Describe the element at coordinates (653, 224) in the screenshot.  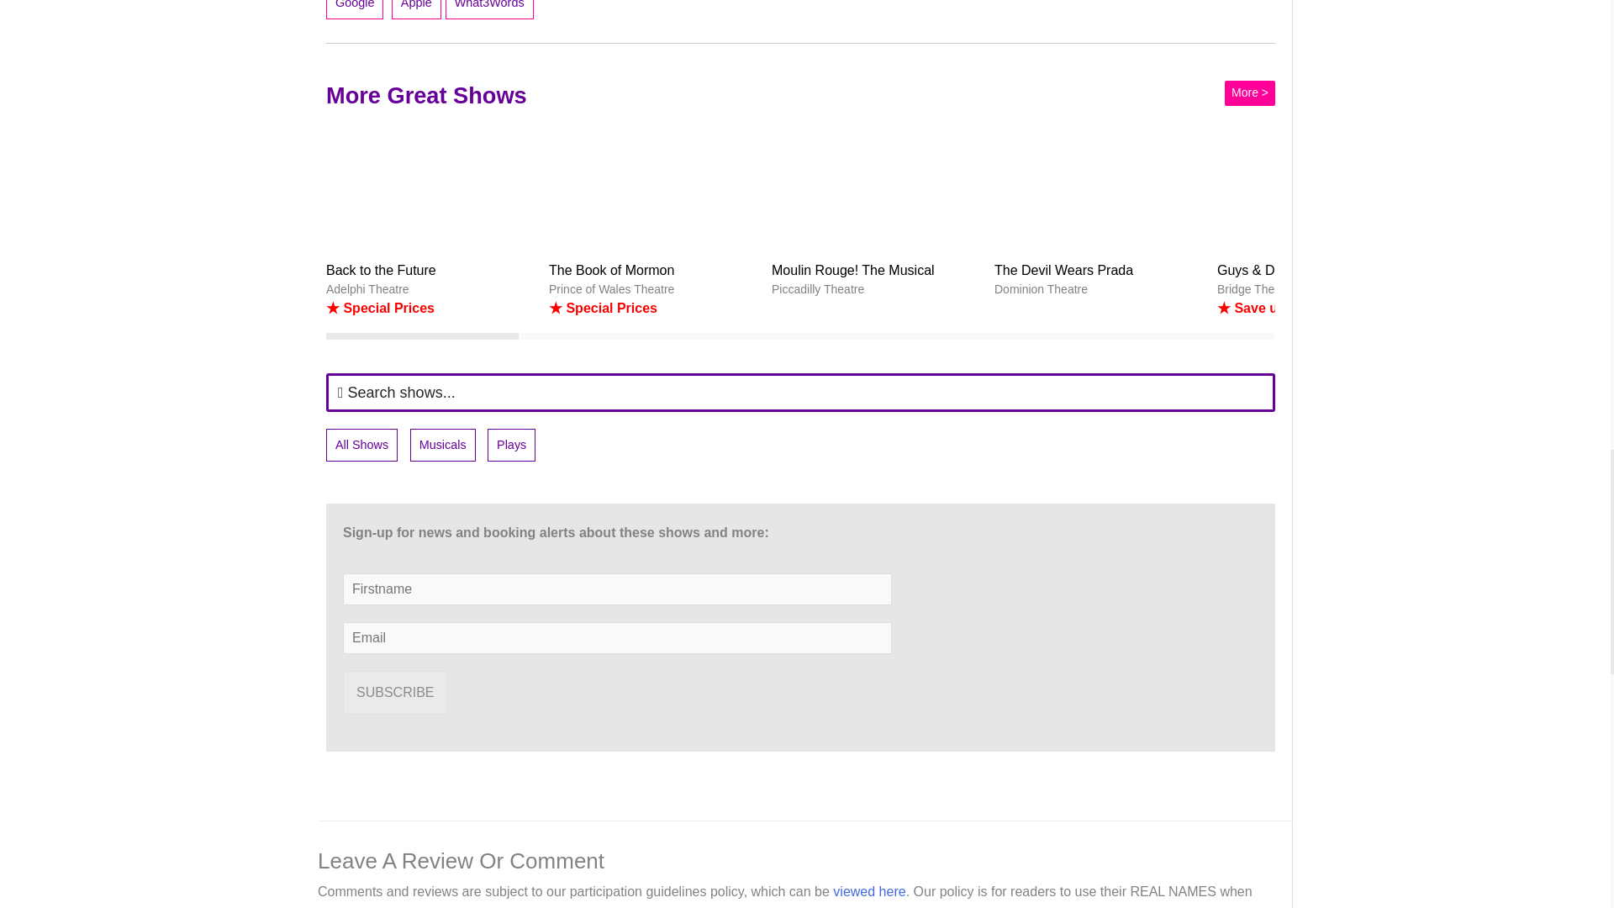
I see `The Book of Mormon Tickets` at that location.